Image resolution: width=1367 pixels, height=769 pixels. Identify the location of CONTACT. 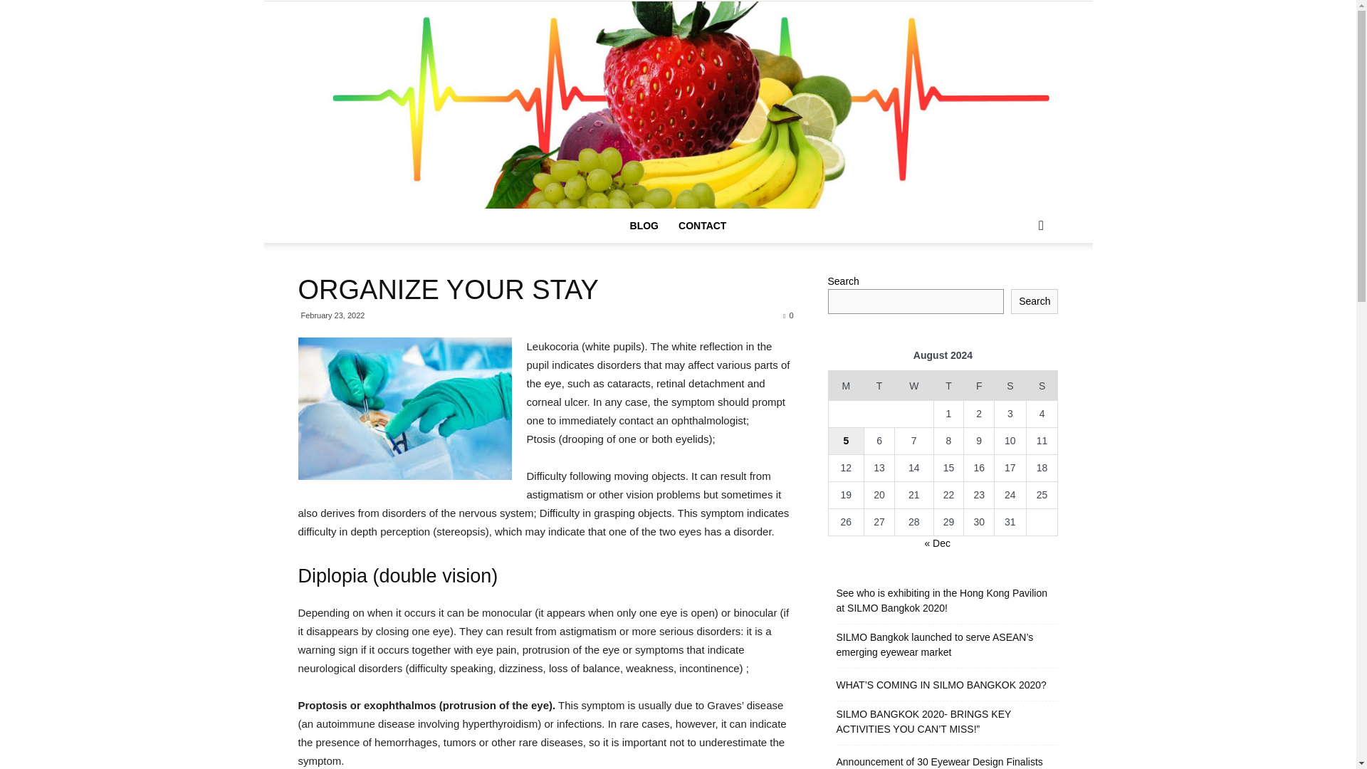
(702, 225).